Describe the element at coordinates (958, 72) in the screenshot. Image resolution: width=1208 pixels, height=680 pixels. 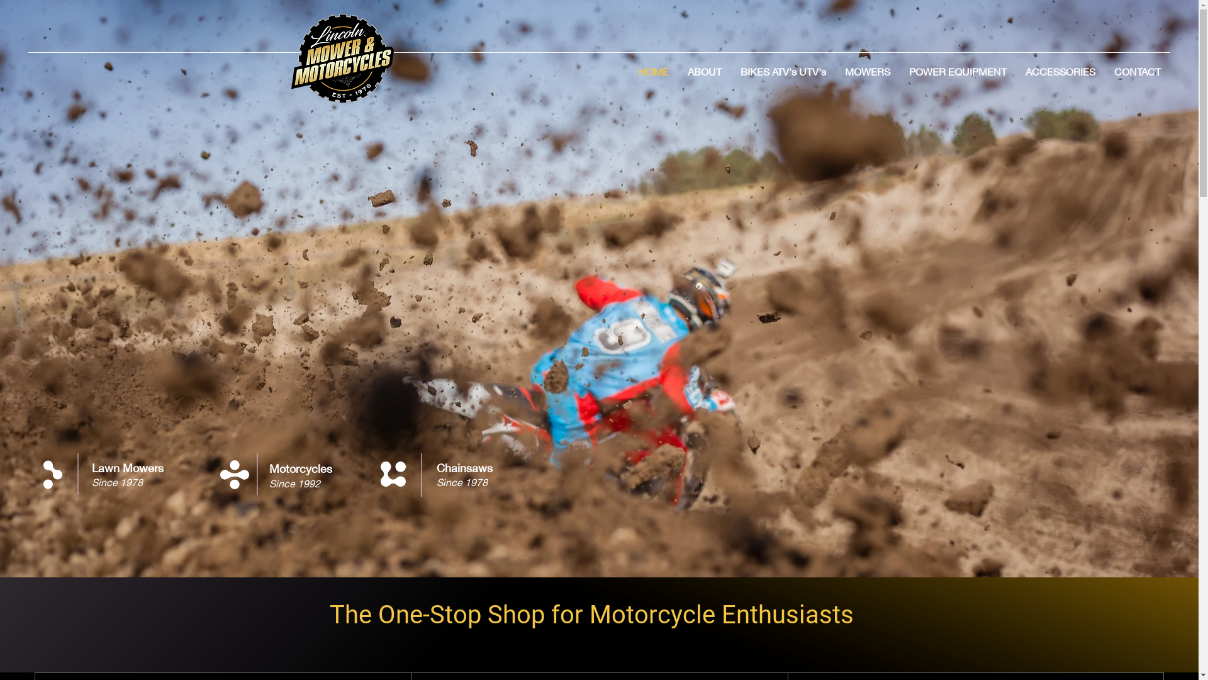
I see `POWER EQUIPMENT` at that location.